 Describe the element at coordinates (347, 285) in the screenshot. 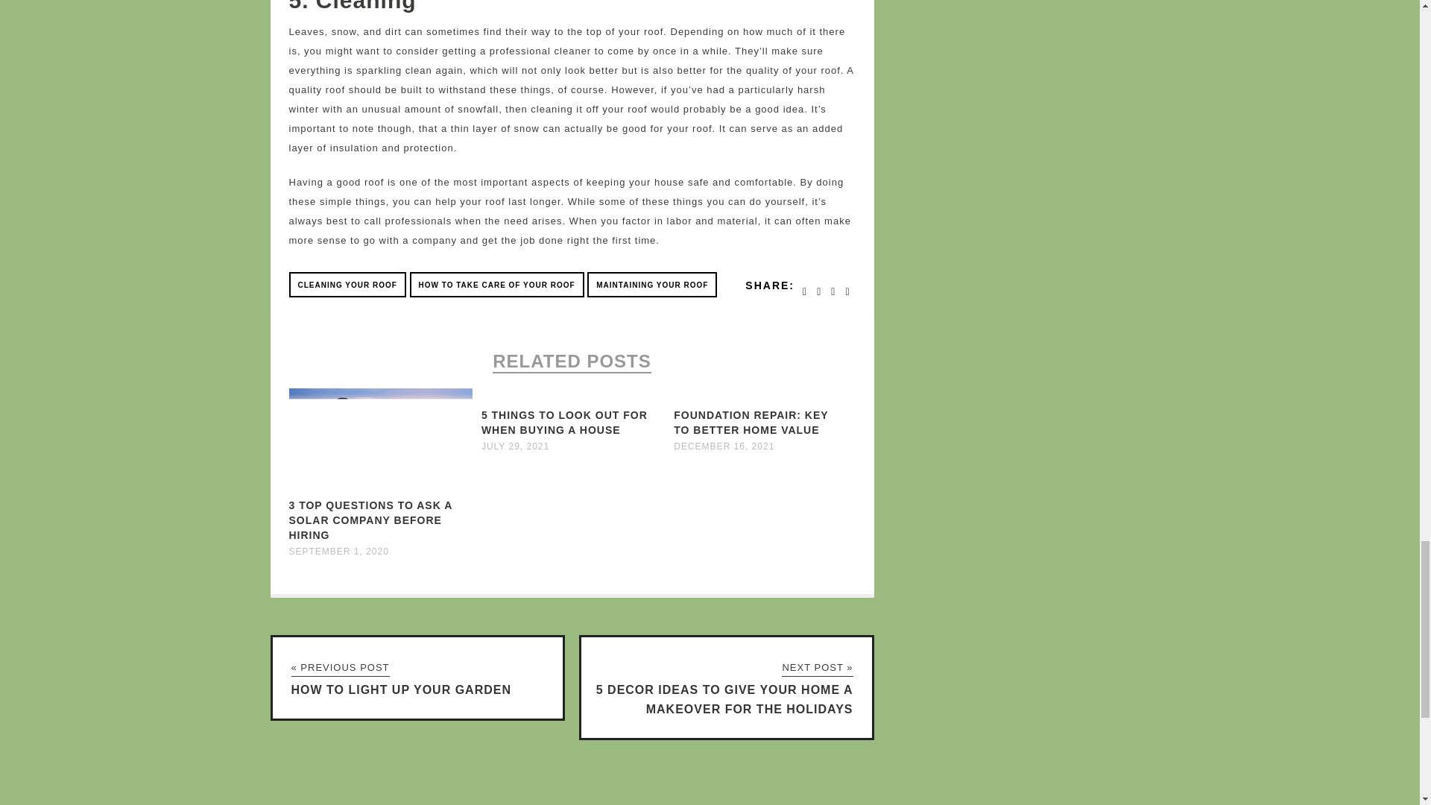

I see `CLEANING YOUR ROOF` at that location.